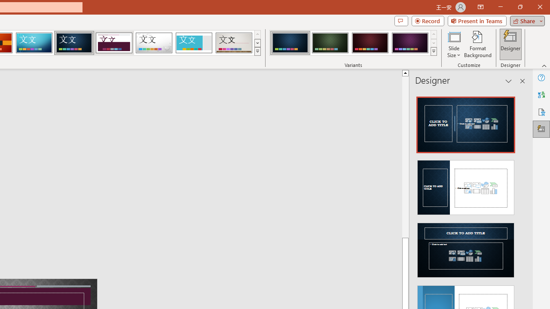 Image resolution: width=550 pixels, height=309 pixels. I want to click on Designer, so click(510, 44).